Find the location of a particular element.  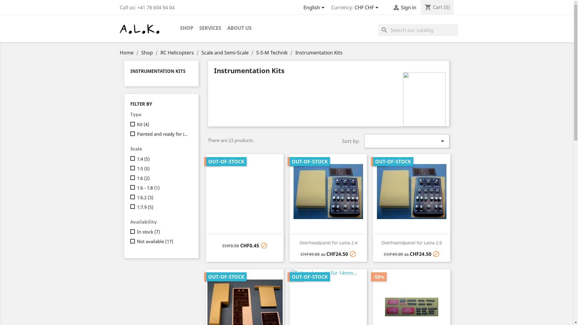

1:6 (2) is located at coordinates (163, 178).